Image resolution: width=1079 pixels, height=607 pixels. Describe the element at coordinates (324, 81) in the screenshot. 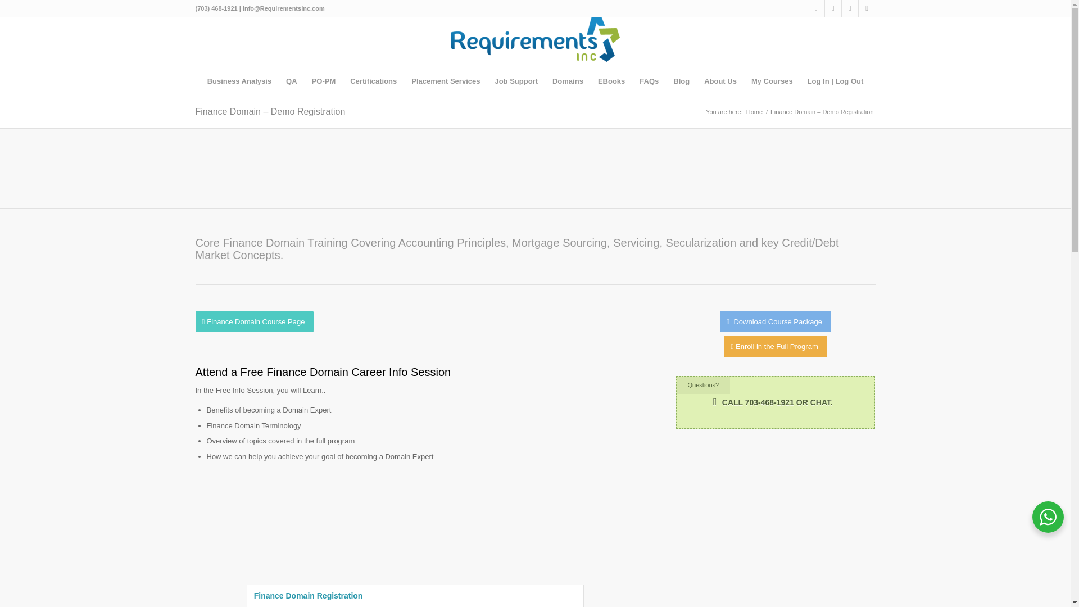

I see `PO-PM` at that location.